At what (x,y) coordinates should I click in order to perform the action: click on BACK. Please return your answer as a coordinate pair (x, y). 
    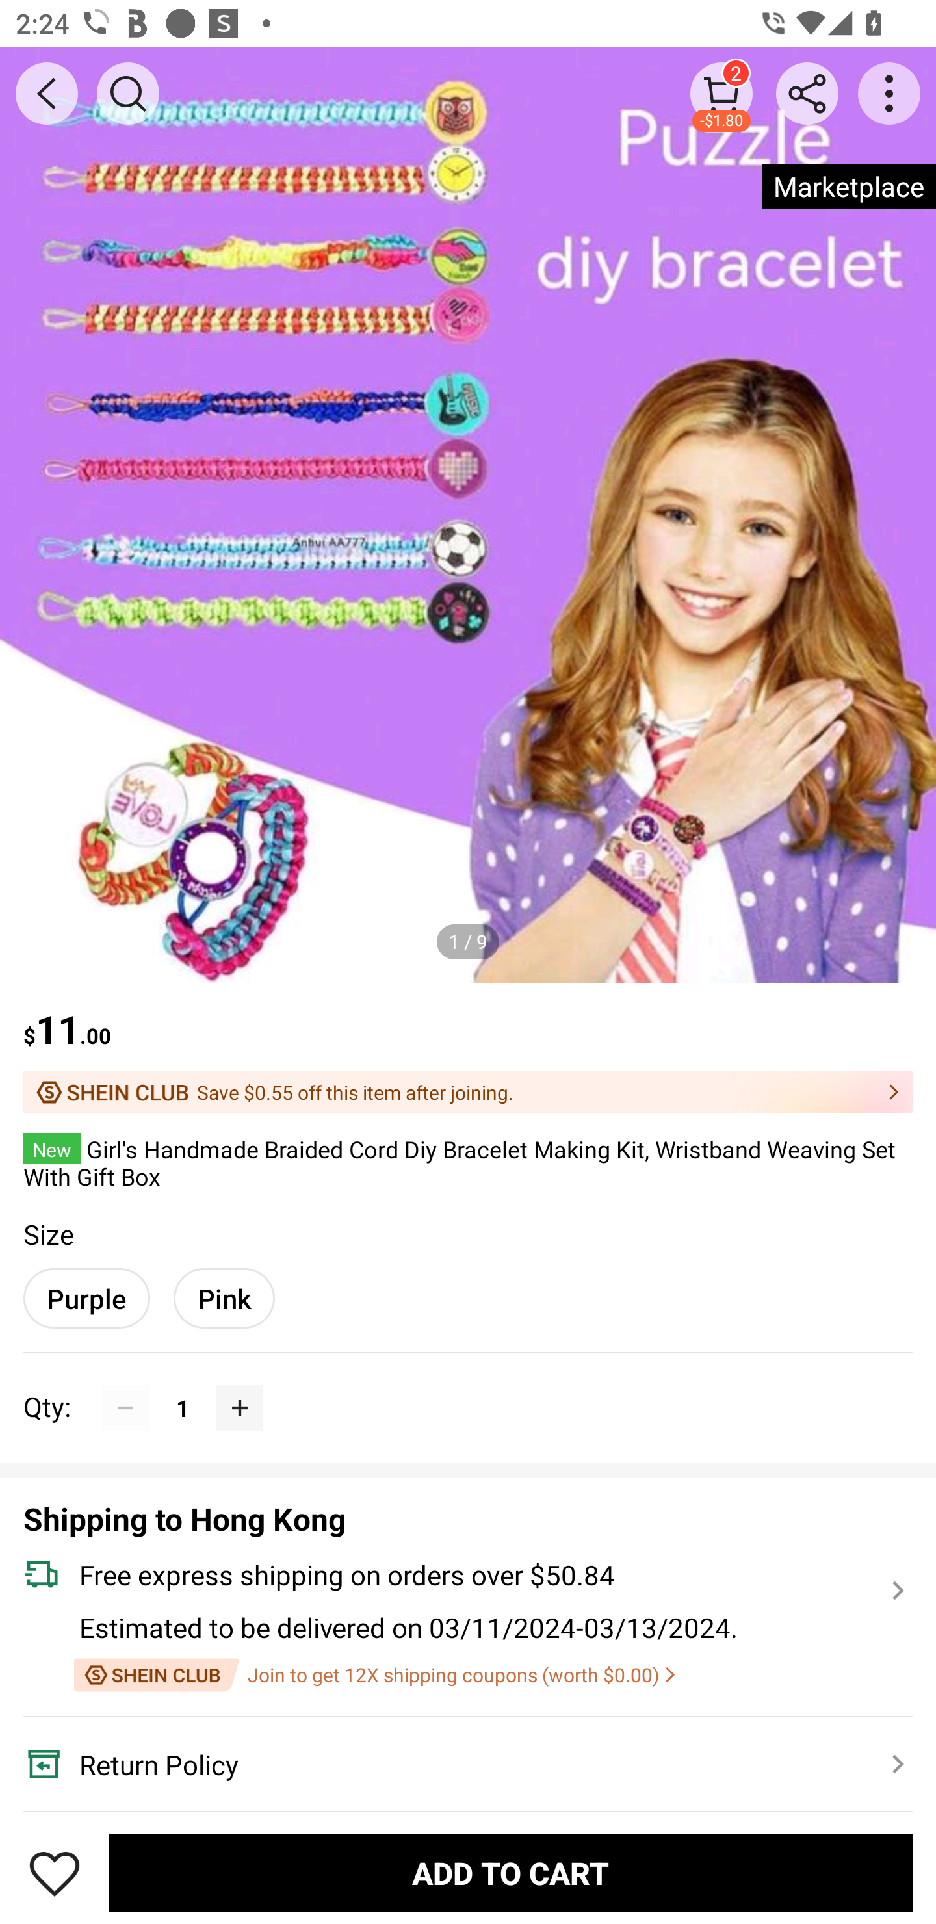
    Looking at the image, I should click on (47, 94).